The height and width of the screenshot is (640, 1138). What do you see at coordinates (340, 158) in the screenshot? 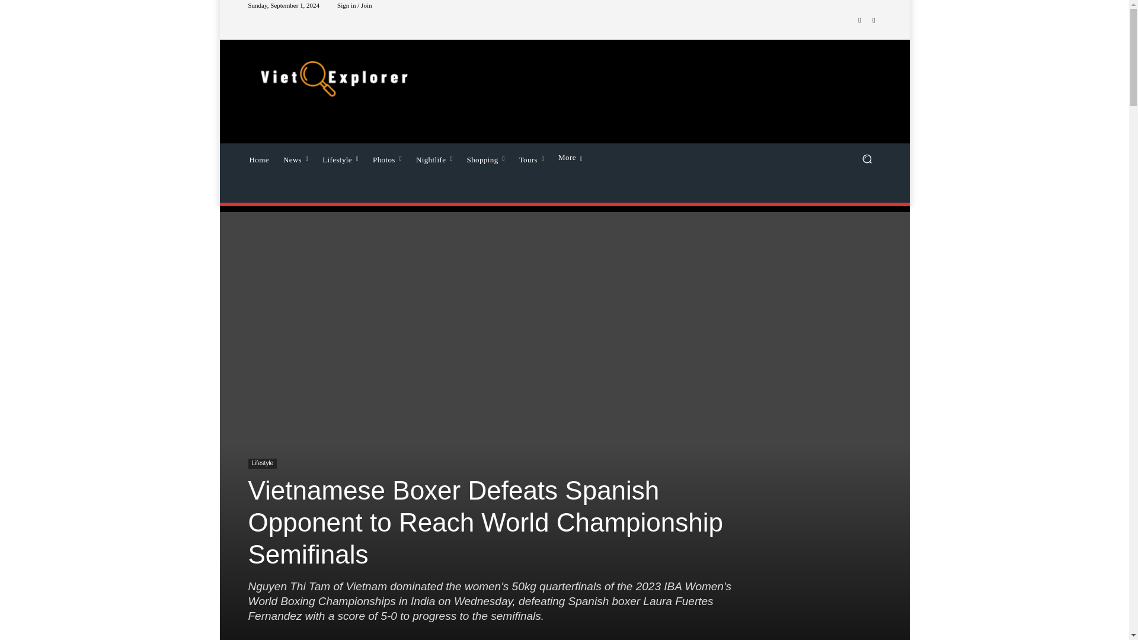
I see `Lifestyle` at bounding box center [340, 158].